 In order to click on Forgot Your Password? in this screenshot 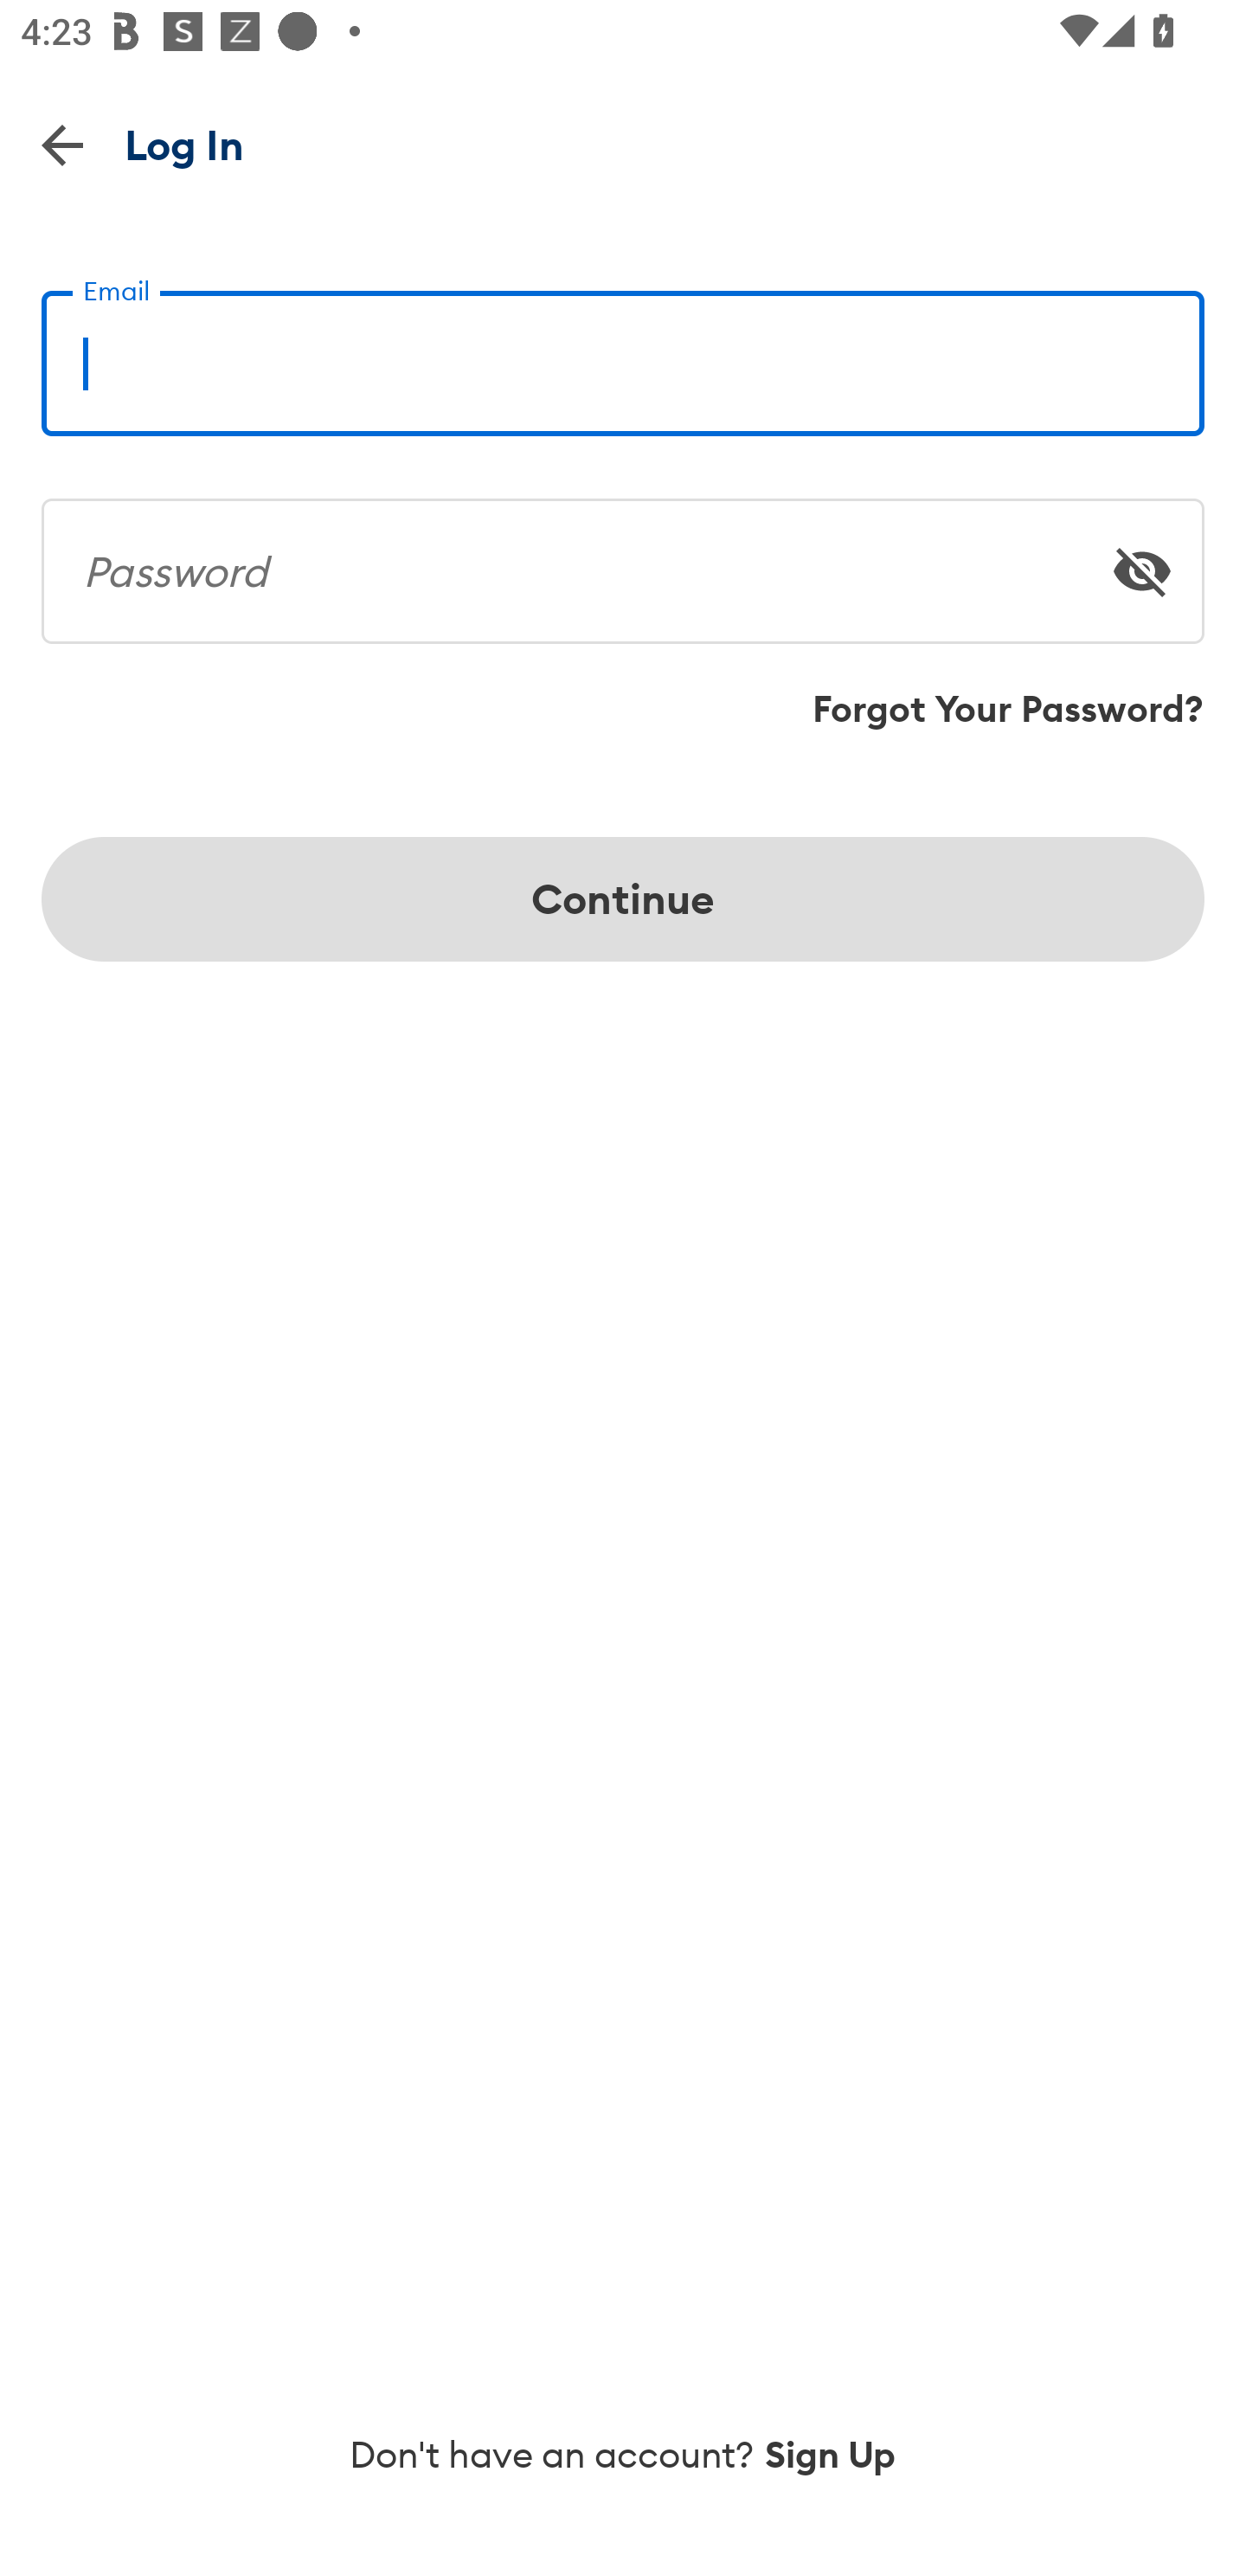, I will do `click(1008, 709)`.